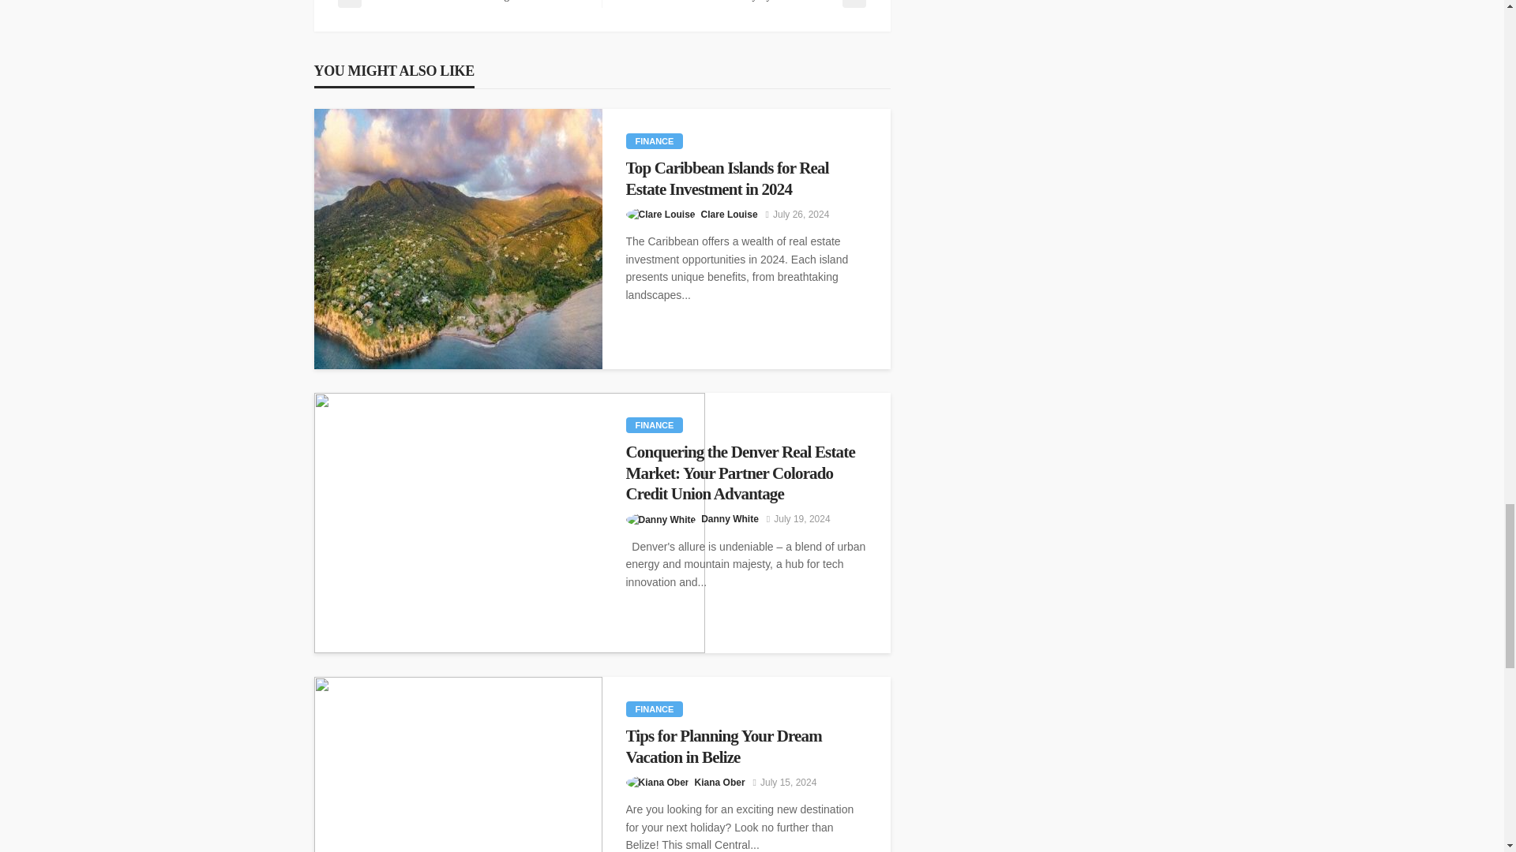 The height and width of the screenshot is (852, 1516). I want to click on Best Instant Payday Loans In 2023, so click(741, 3).